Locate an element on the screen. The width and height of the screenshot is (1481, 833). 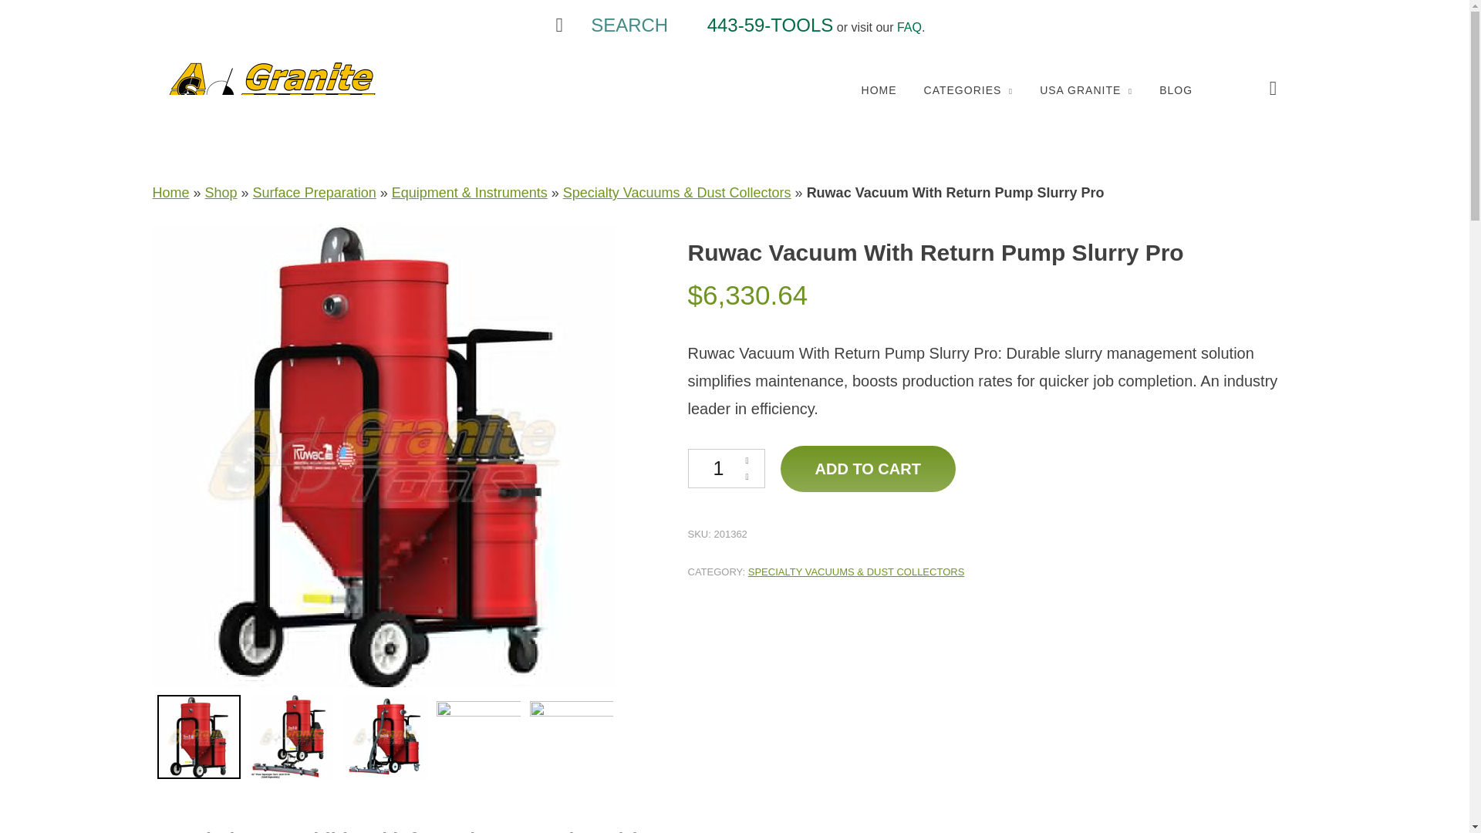
RVRPSP-PG is located at coordinates (292, 740).